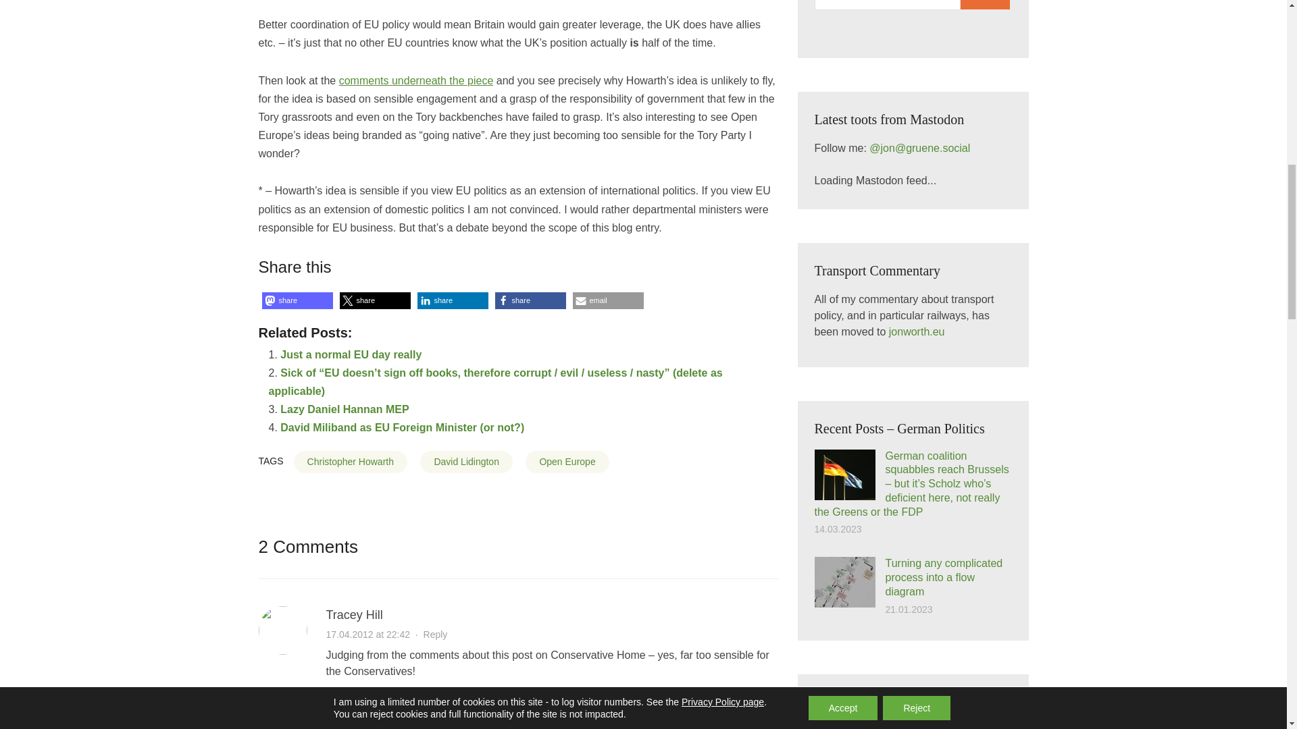  I want to click on Just a normal EU day really, so click(351, 354).